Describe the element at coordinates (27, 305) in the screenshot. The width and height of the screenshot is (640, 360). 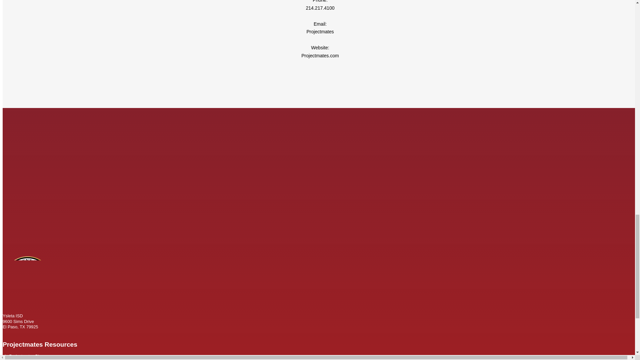
I see `Ysleta ISD` at that location.